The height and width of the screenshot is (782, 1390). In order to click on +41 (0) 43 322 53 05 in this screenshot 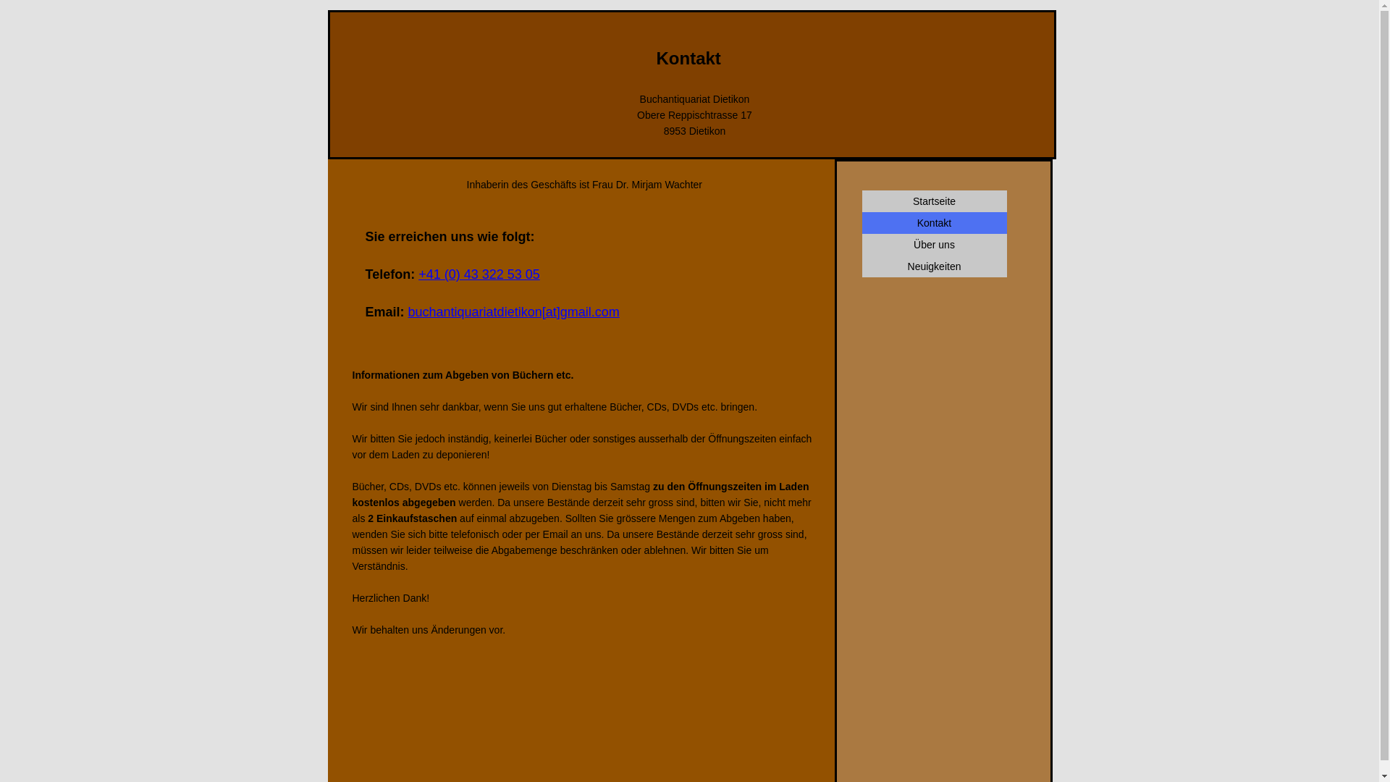, I will do `click(479, 274)`.